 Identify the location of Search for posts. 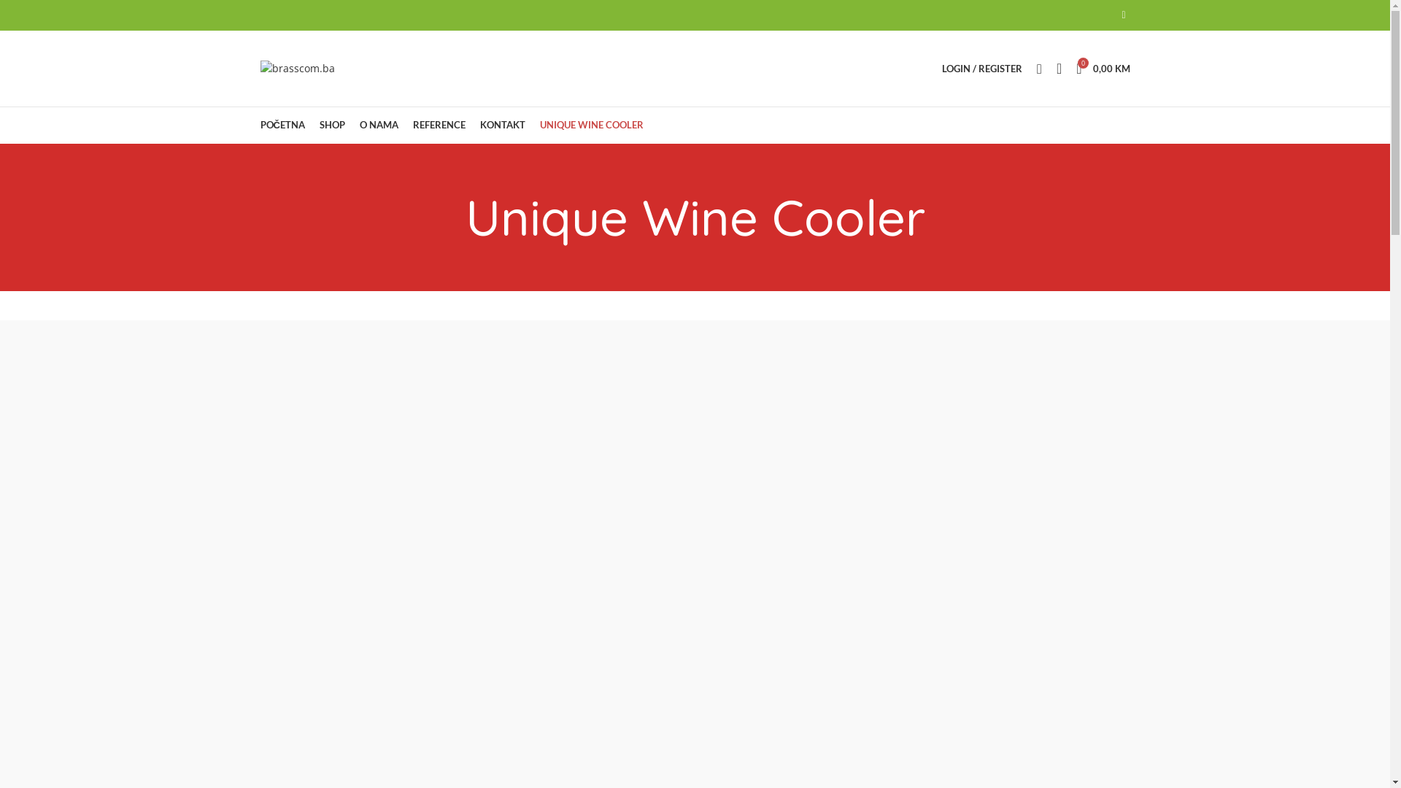
(695, 53).